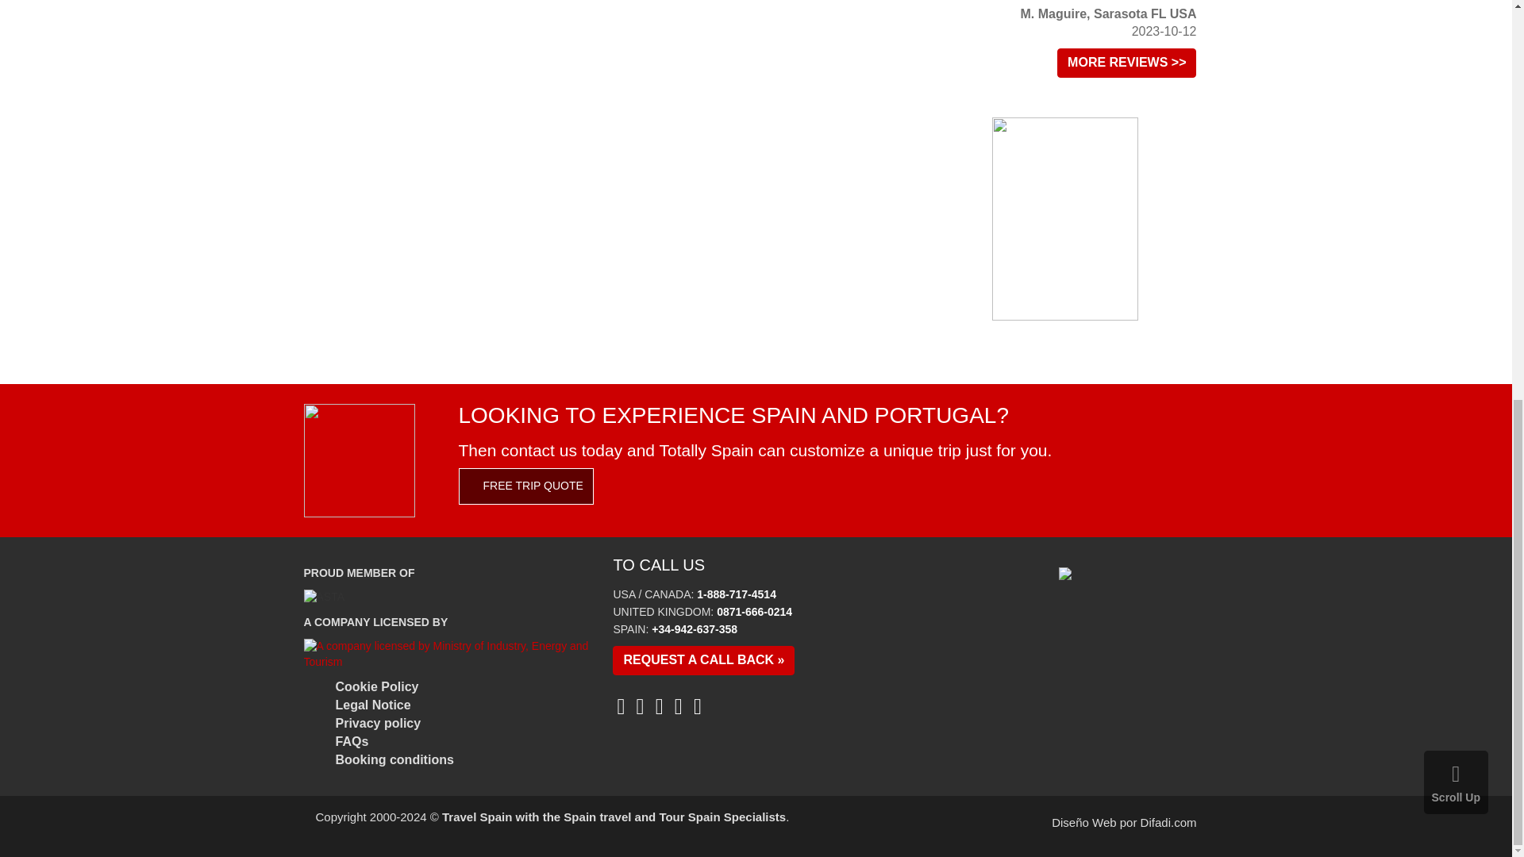  What do you see at coordinates (372, 705) in the screenshot?
I see `Legal Notice` at bounding box center [372, 705].